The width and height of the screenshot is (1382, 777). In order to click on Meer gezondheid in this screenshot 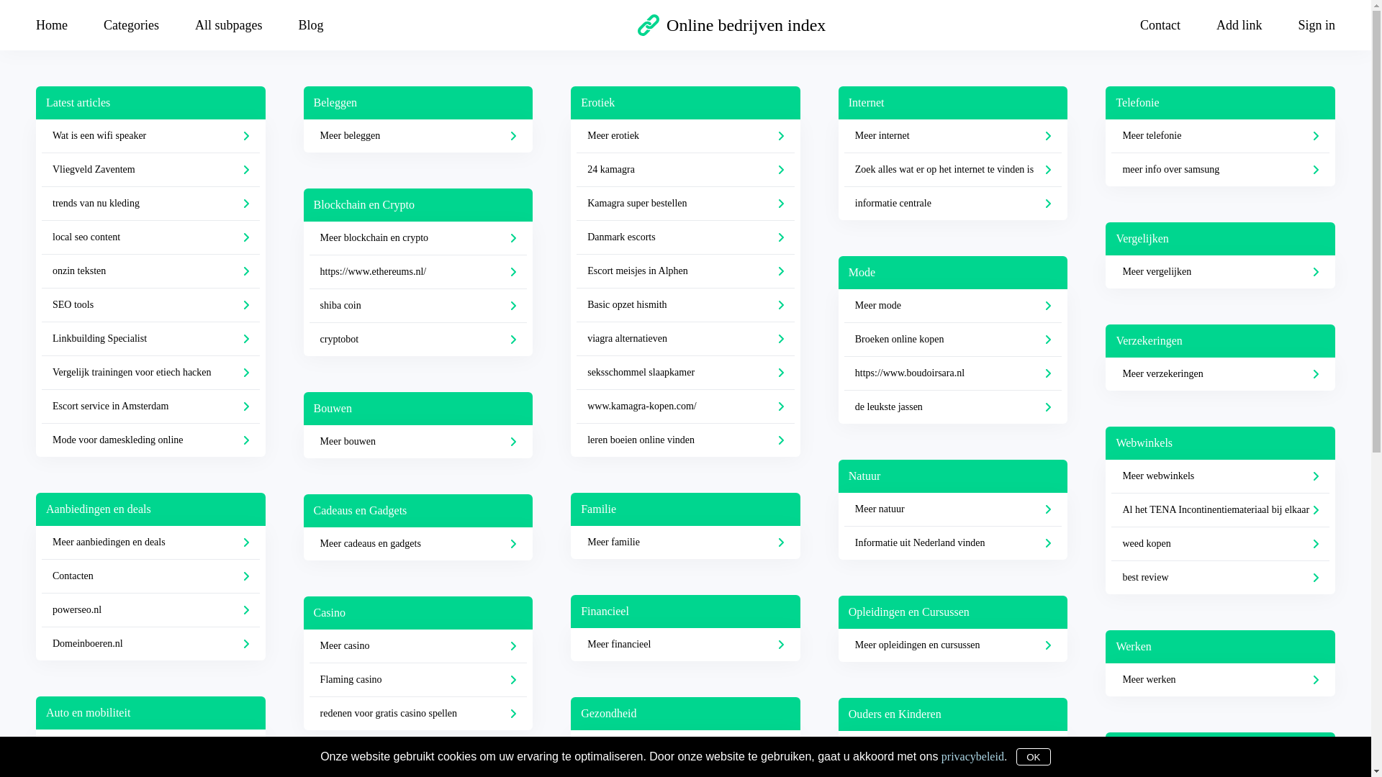, I will do `click(685, 747)`.